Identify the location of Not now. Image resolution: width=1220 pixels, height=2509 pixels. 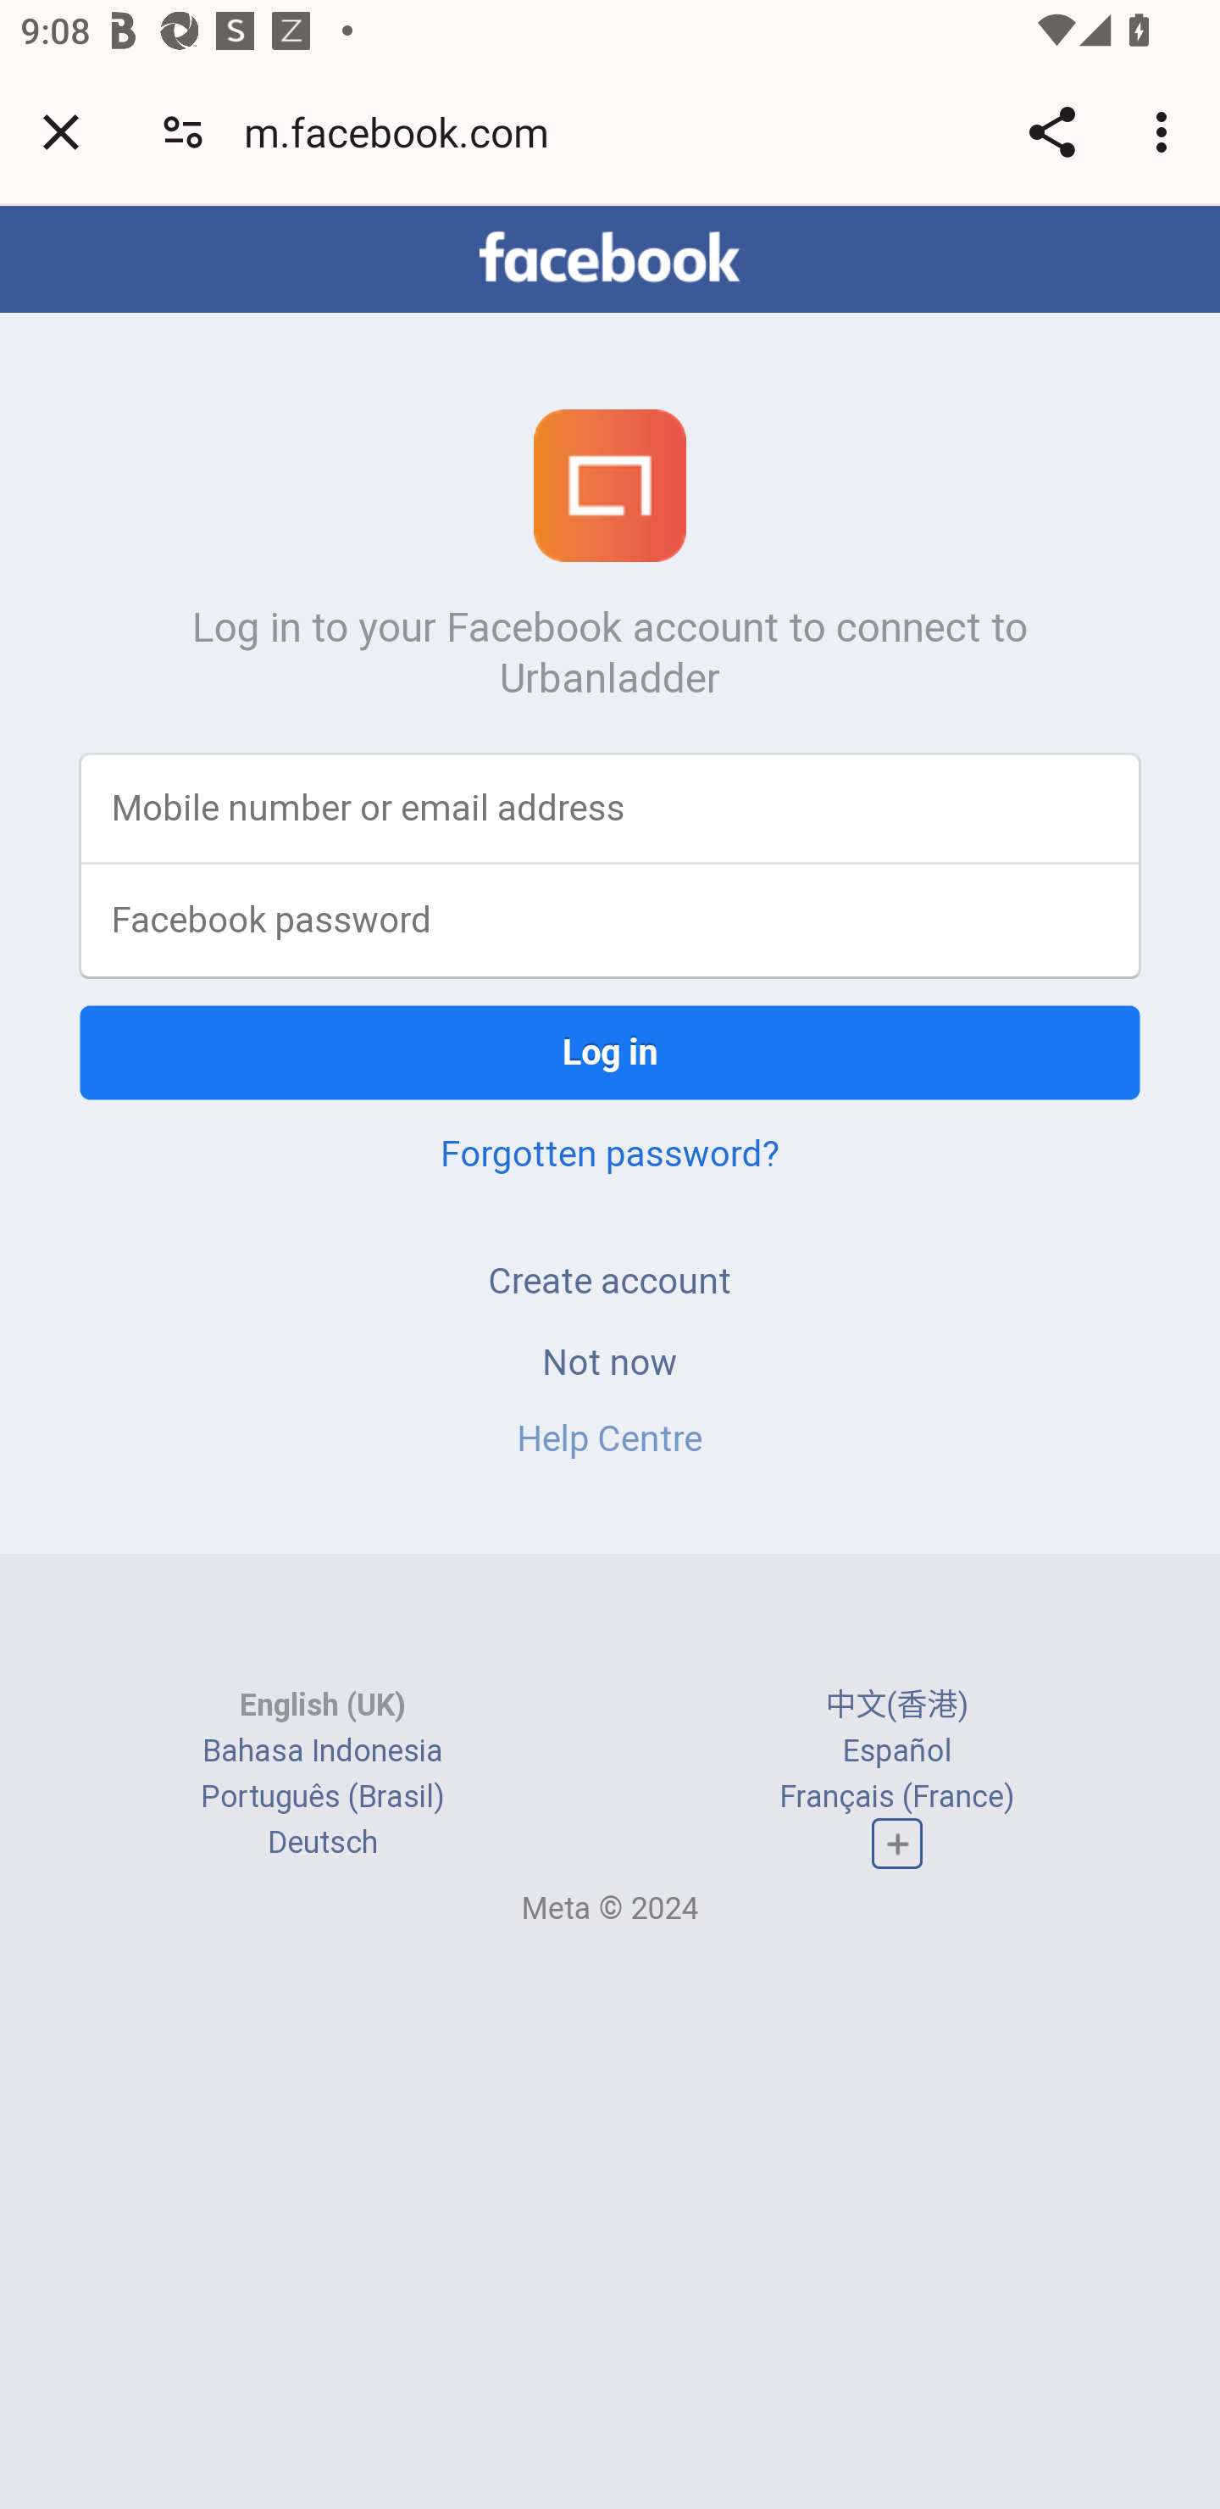
(610, 1360).